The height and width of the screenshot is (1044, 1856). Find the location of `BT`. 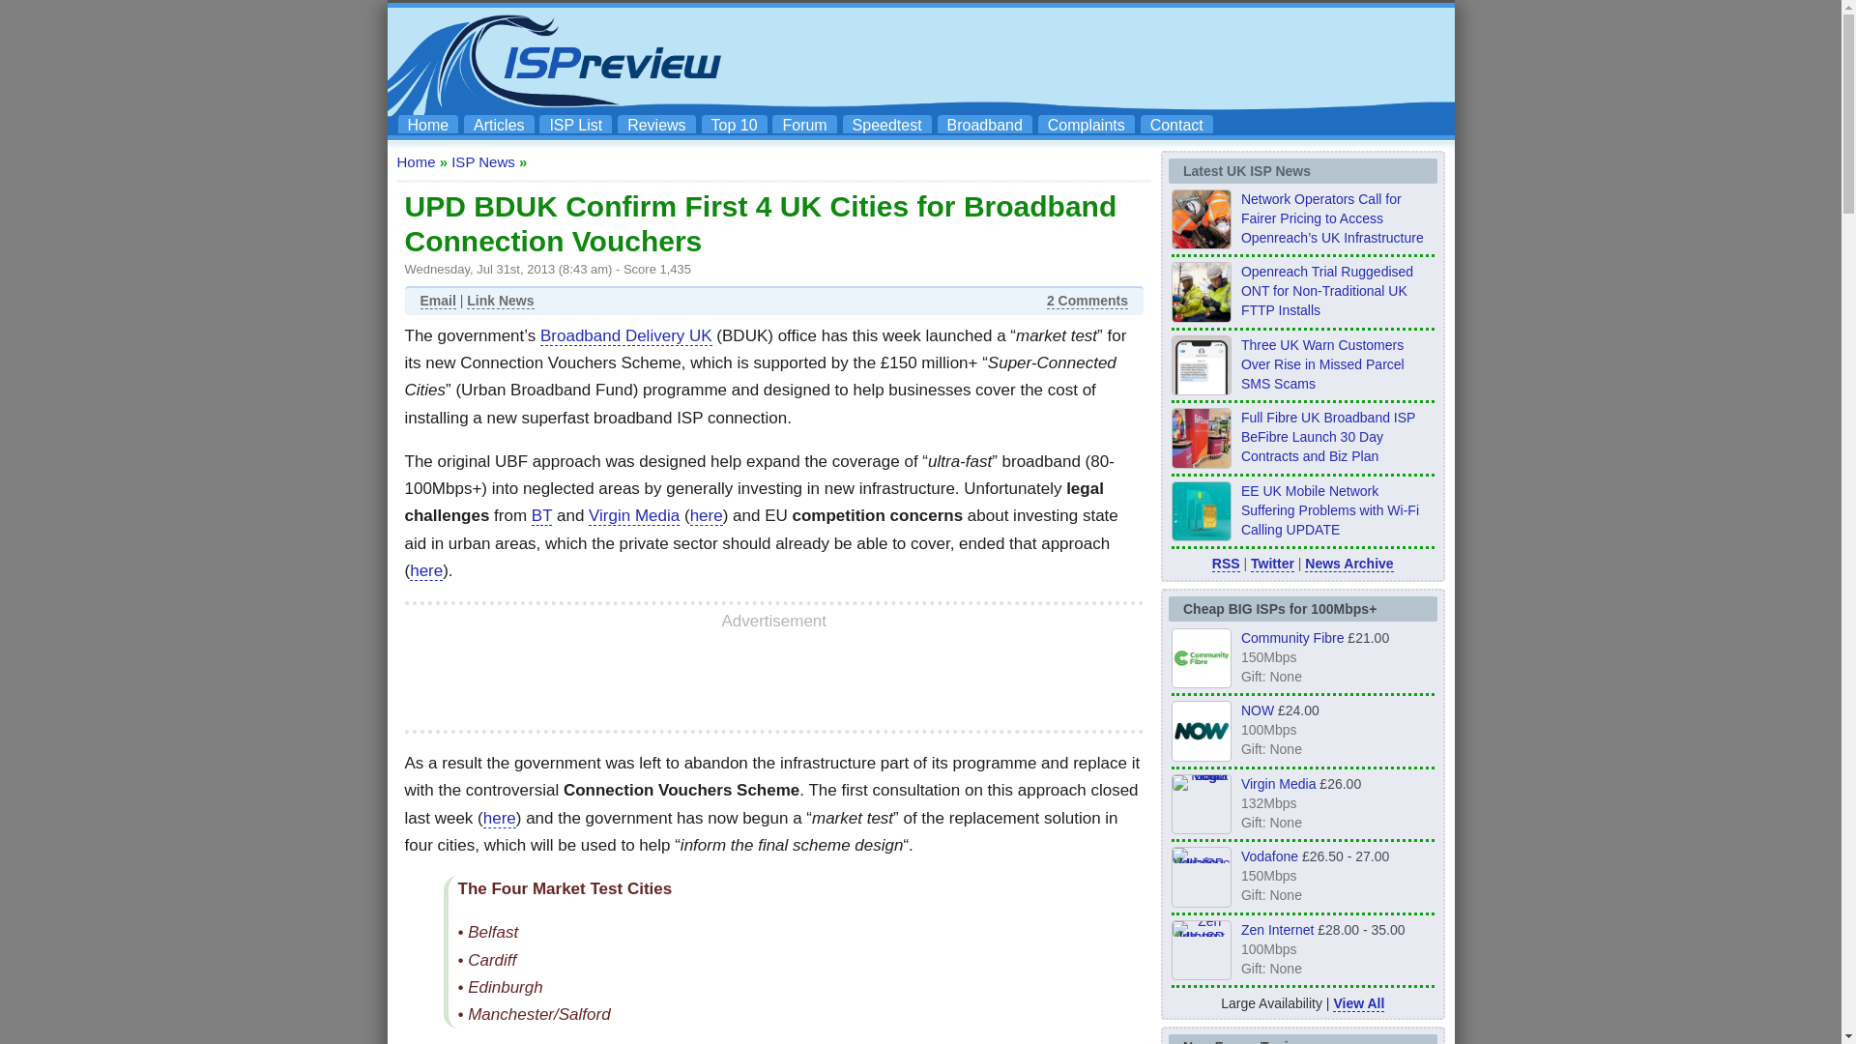

BT is located at coordinates (541, 516).